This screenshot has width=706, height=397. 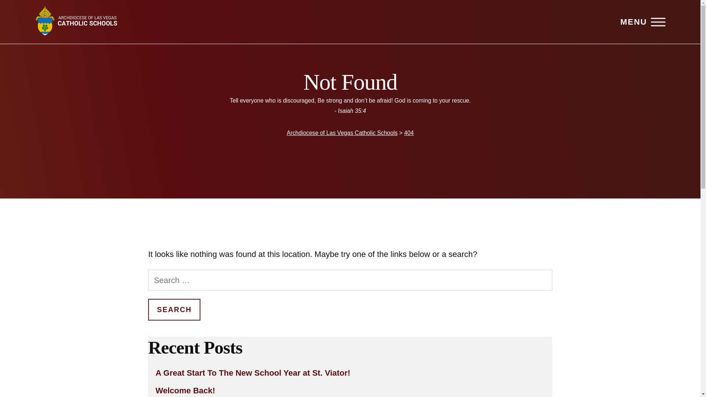 What do you see at coordinates (643, 22) in the screenshot?
I see `MENU` at bounding box center [643, 22].